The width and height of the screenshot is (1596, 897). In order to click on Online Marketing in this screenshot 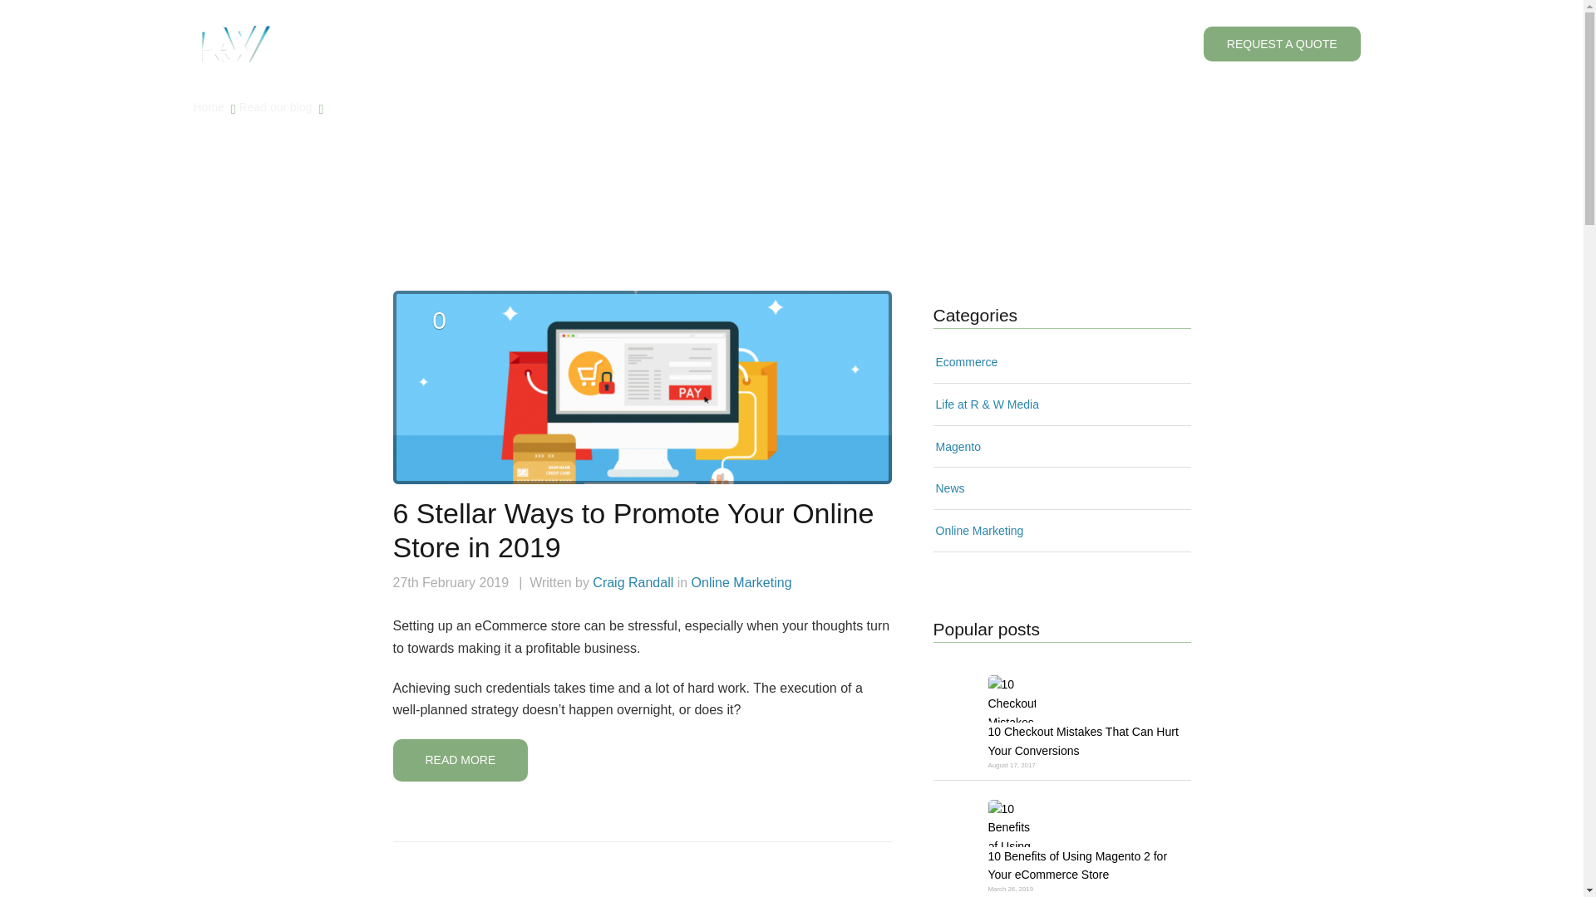, I will do `click(741, 582)`.